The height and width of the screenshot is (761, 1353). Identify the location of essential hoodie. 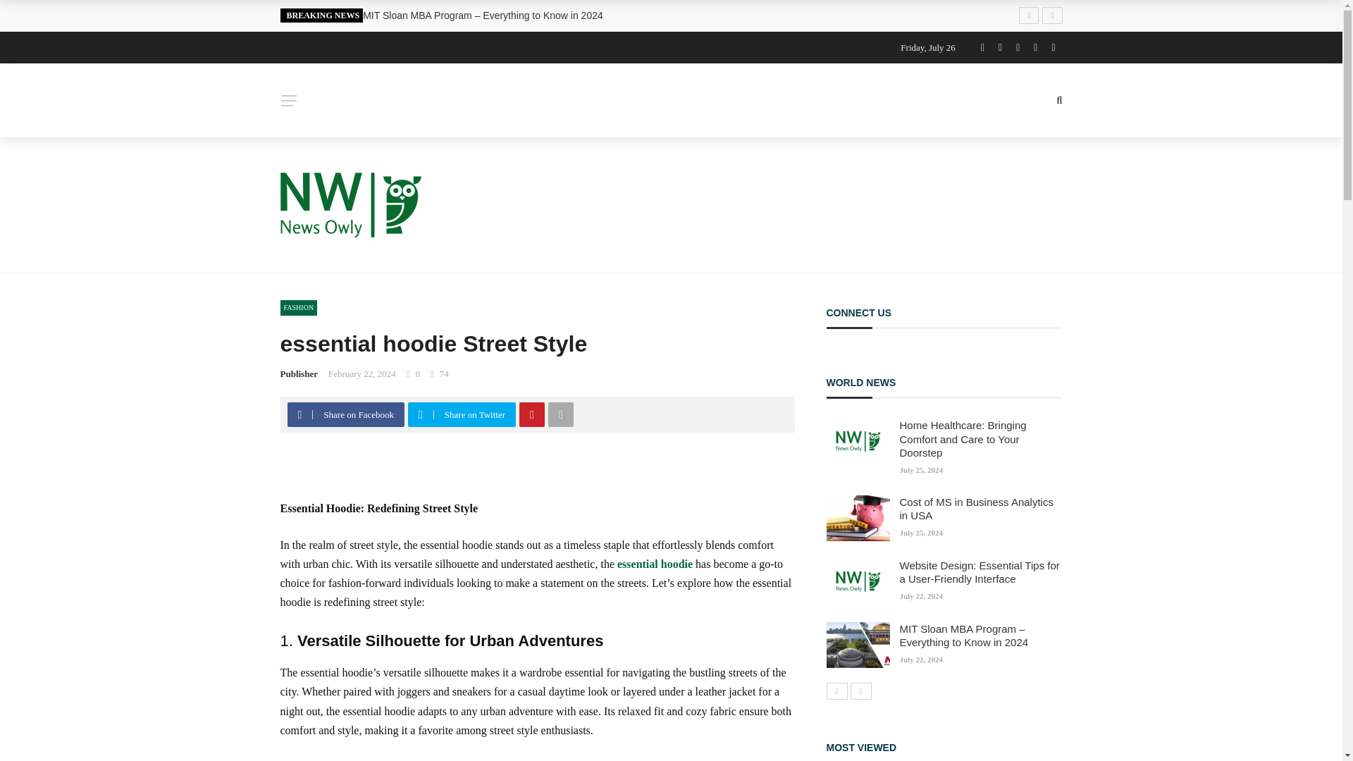
(655, 564).